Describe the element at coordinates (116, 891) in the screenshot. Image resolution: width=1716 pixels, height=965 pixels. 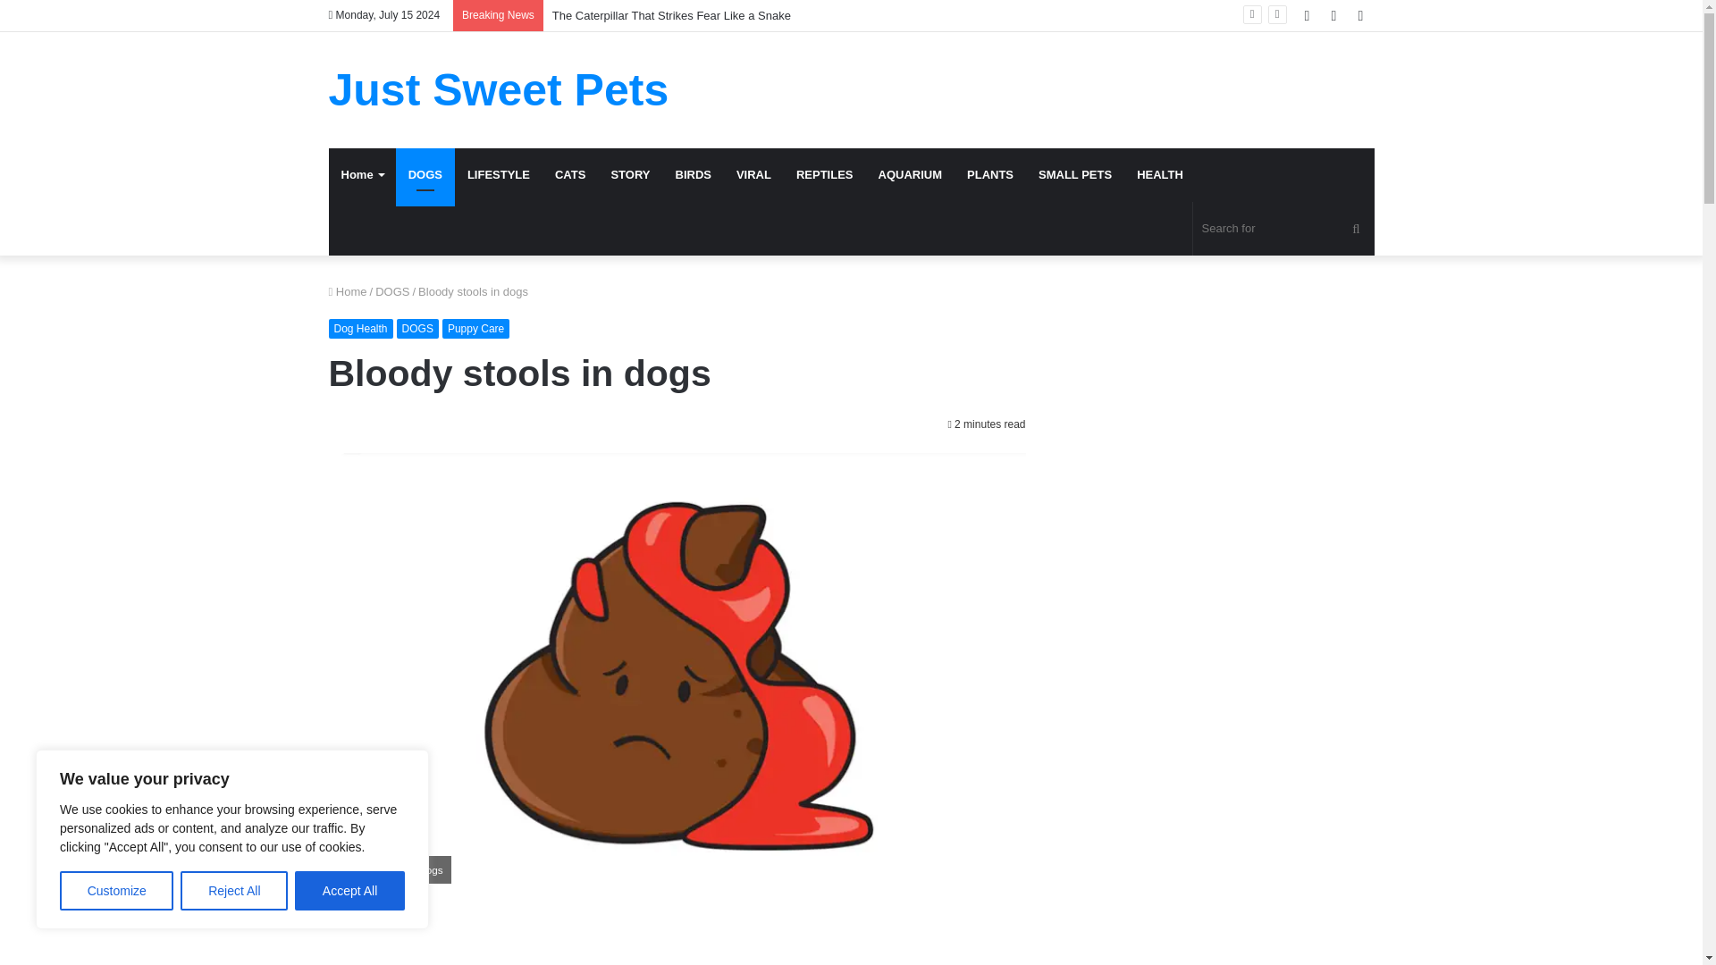
I see `Customize` at that location.